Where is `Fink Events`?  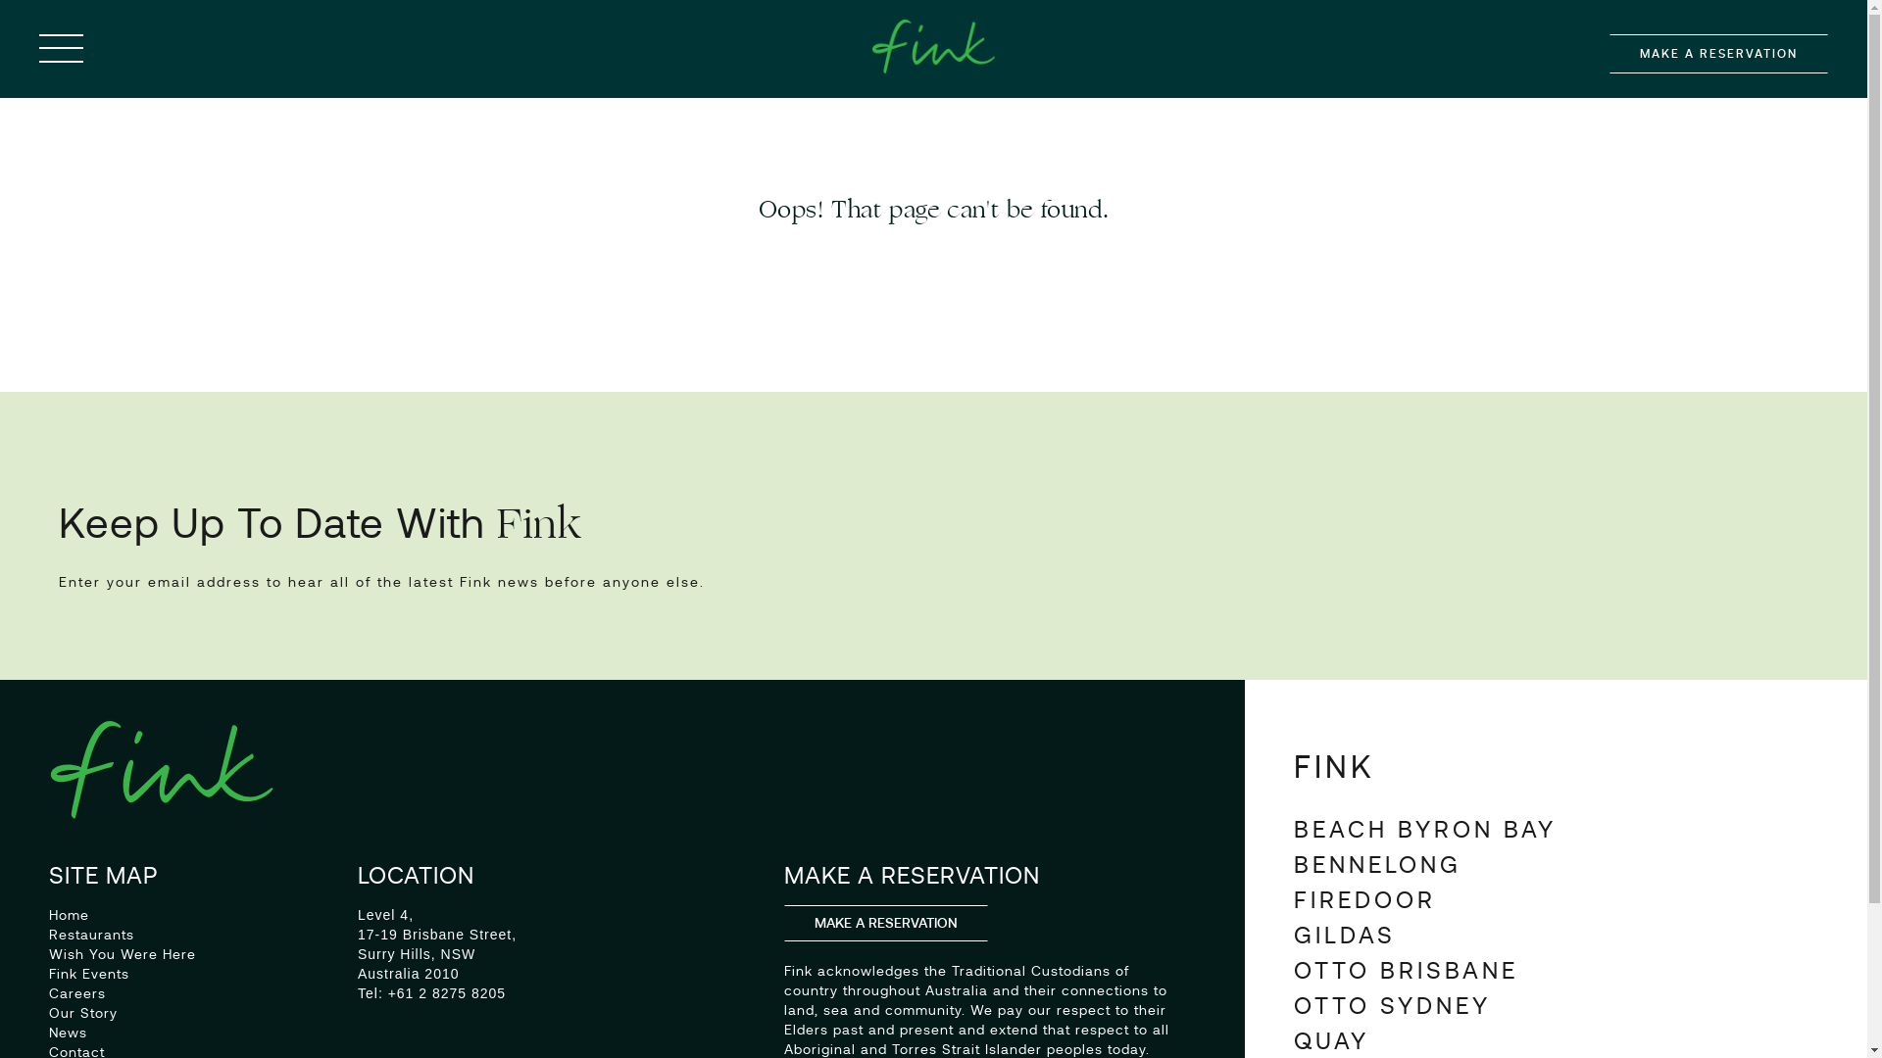
Fink Events is located at coordinates (89, 974).